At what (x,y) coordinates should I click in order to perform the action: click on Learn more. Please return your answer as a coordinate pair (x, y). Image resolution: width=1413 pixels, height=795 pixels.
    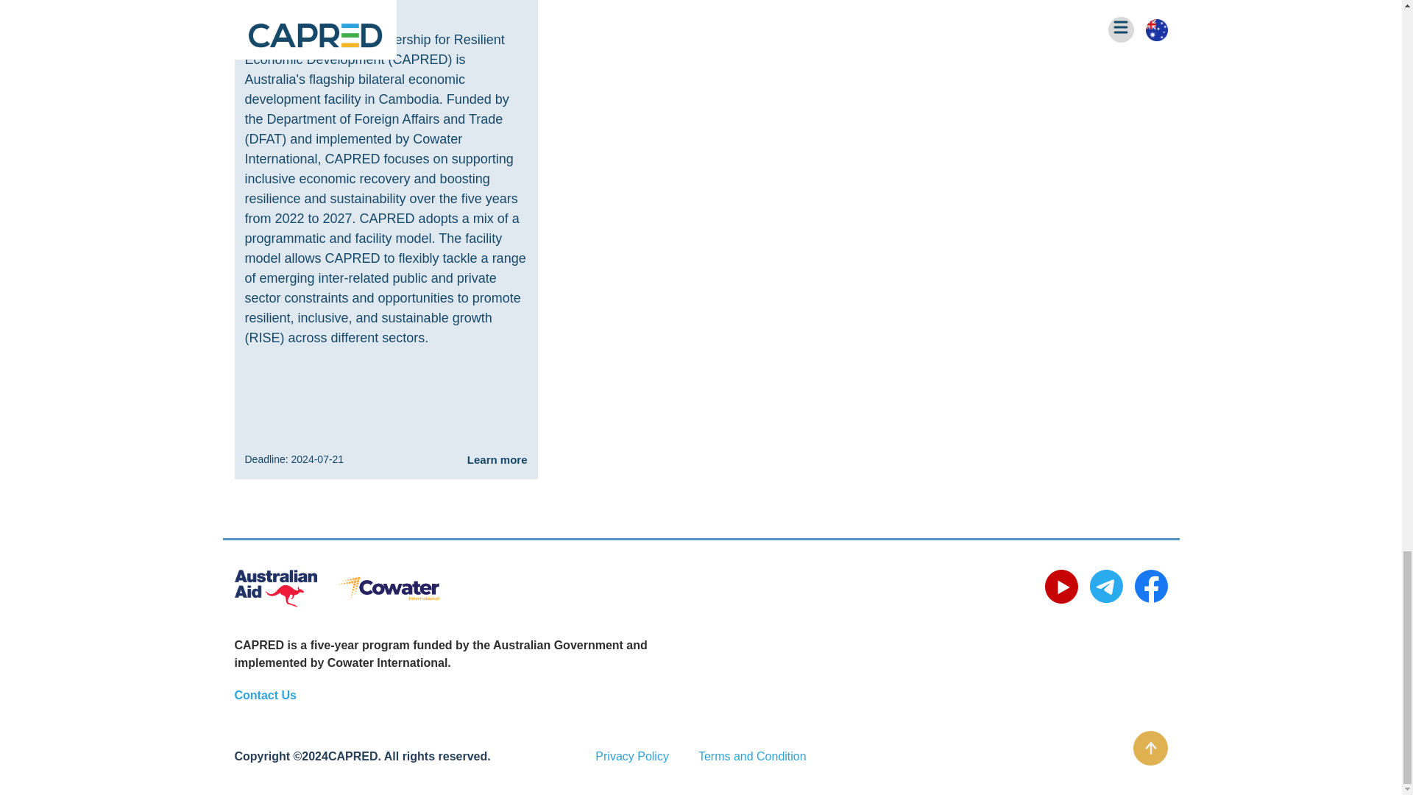
    Looking at the image, I should click on (497, 461).